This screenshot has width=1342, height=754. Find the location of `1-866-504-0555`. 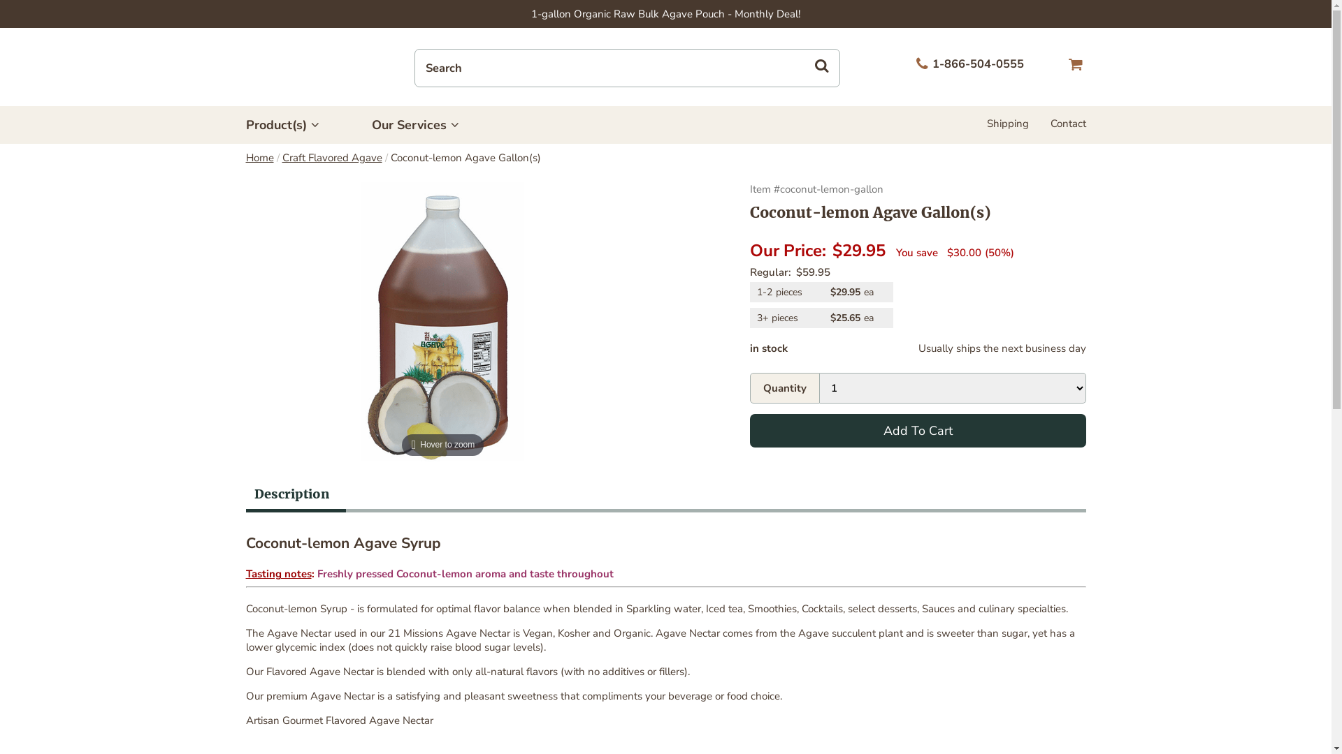

1-866-504-0555 is located at coordinates (967, 64).